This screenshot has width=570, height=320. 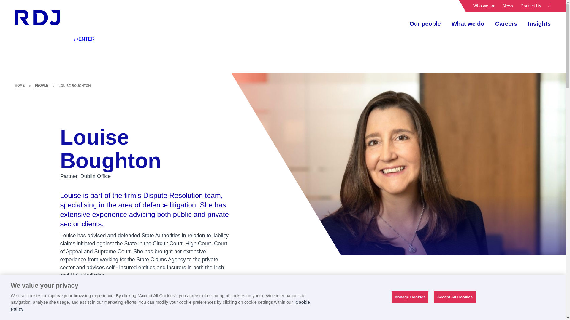 I want to click on What we do, so click(x=468, y=23).